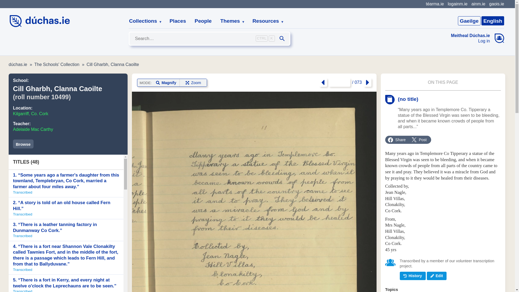 The width and height of the screenshot is (519, 292). Describe the element at coordinates (143, 21) in the screenshot. I see `Collections` at that location.